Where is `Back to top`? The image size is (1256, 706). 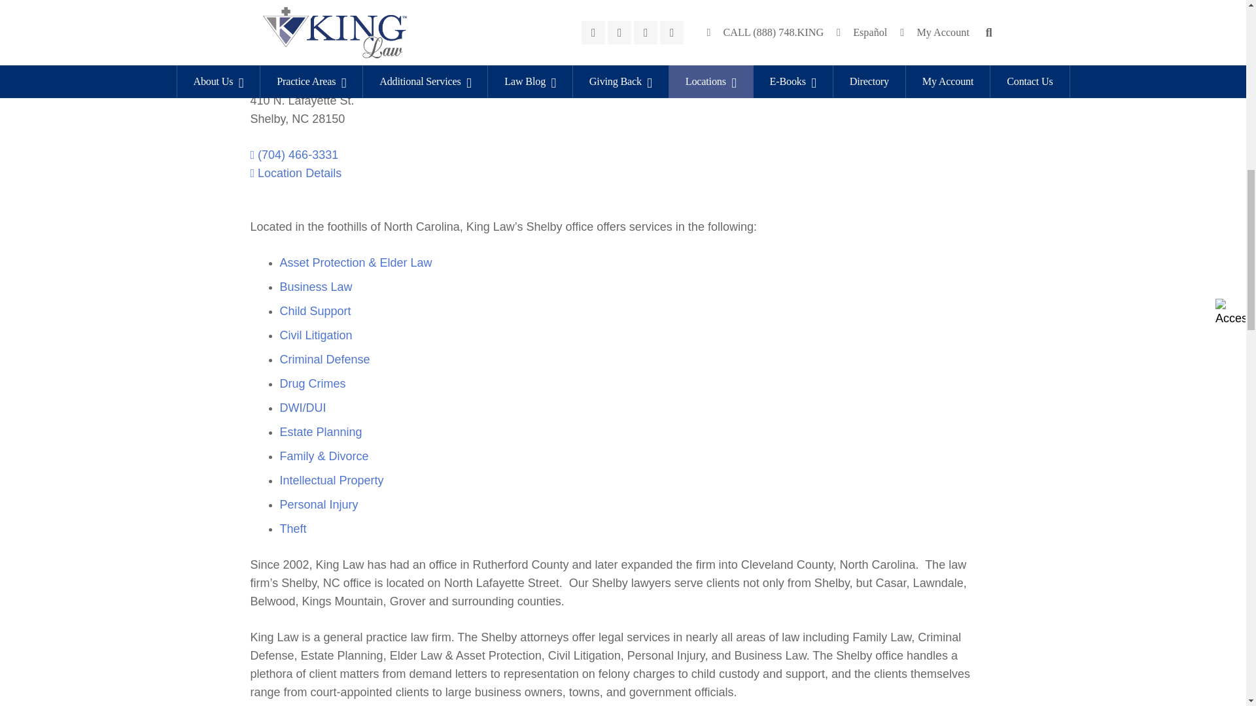
Back to top is located at coordinates (1219, 32).